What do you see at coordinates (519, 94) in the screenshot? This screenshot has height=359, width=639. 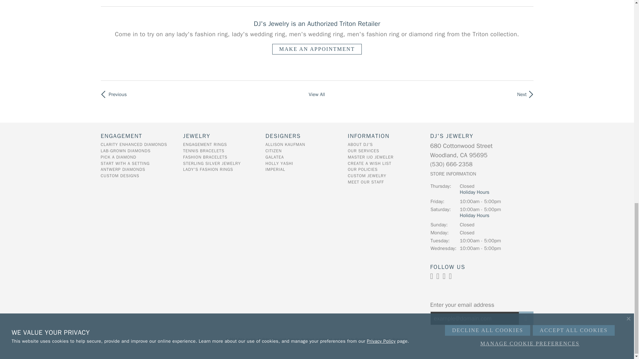 I see `William Henry` at bounding box center [519, 94].